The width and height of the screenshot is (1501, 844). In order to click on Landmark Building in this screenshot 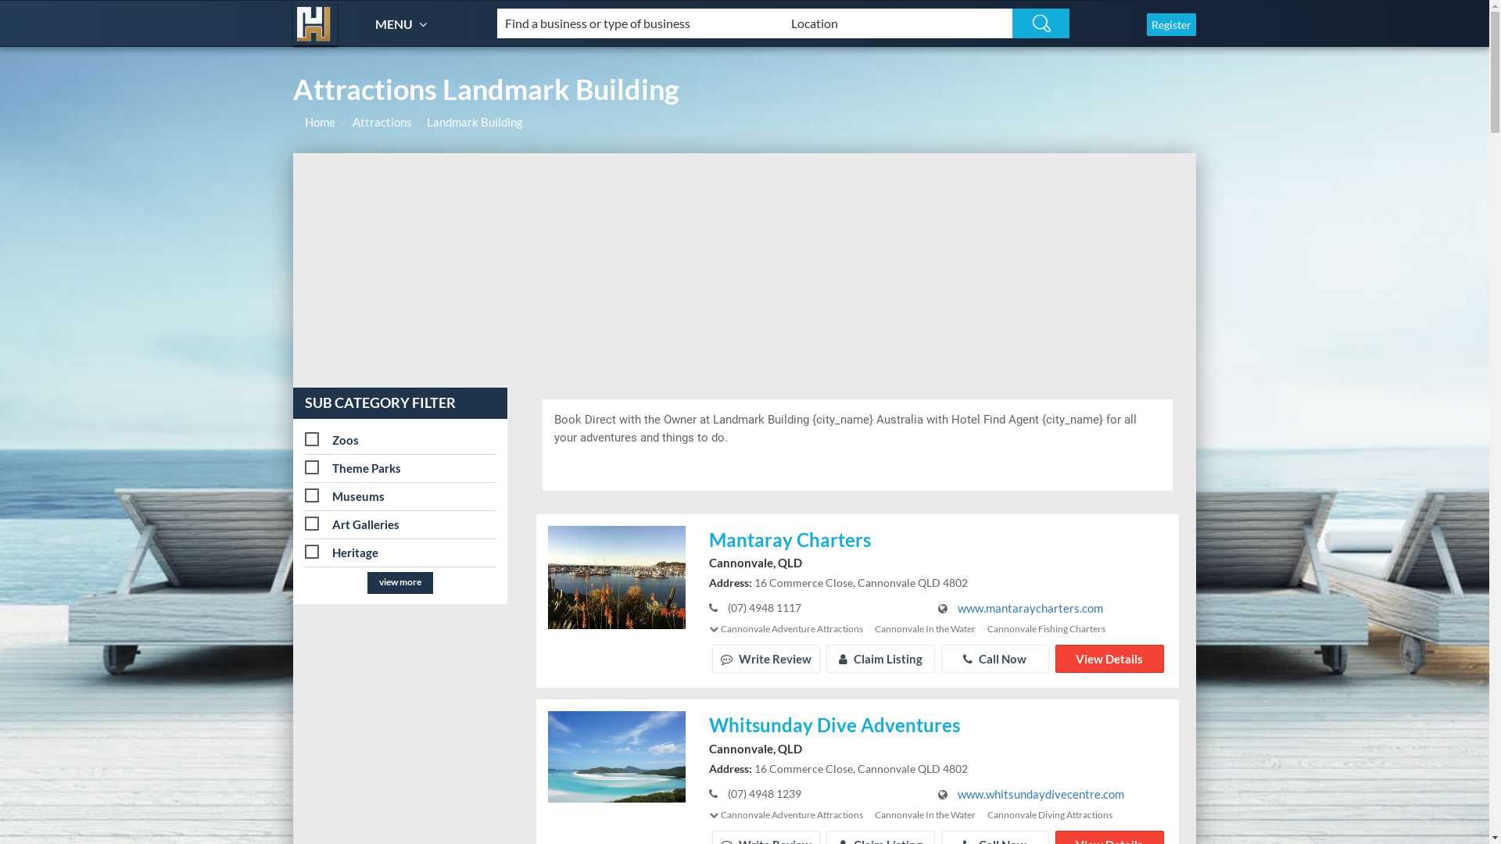, I will do `click(475, 122)`.